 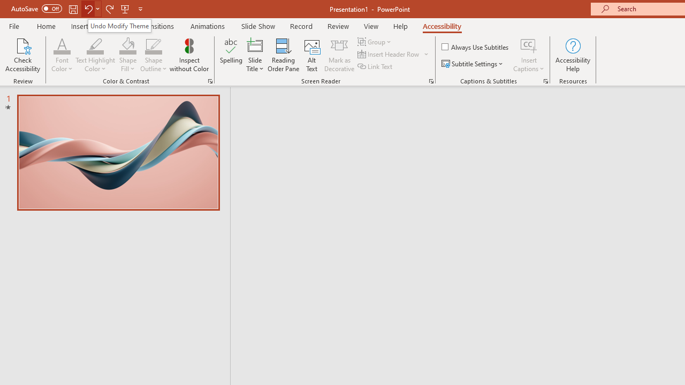 I want to click on Insert Header Row, so click(x=394, y=55).